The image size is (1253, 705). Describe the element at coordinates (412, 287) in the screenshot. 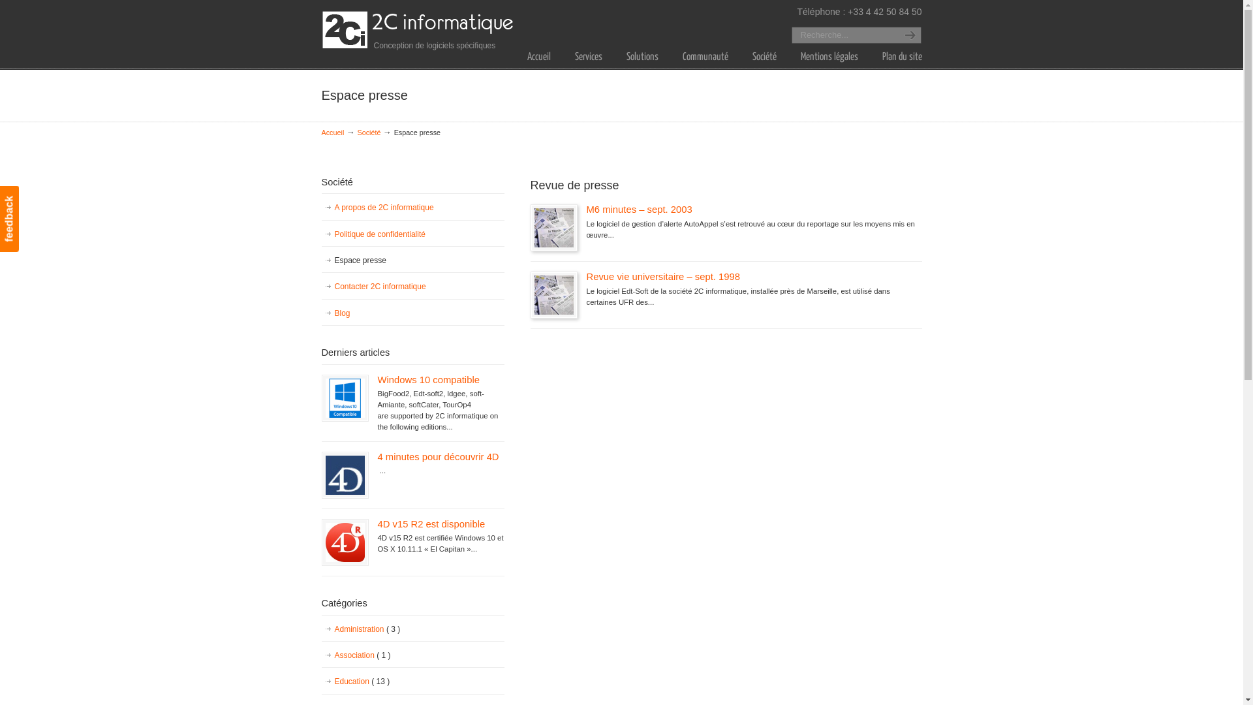

I see `Contacter 2C informatique` at that location.